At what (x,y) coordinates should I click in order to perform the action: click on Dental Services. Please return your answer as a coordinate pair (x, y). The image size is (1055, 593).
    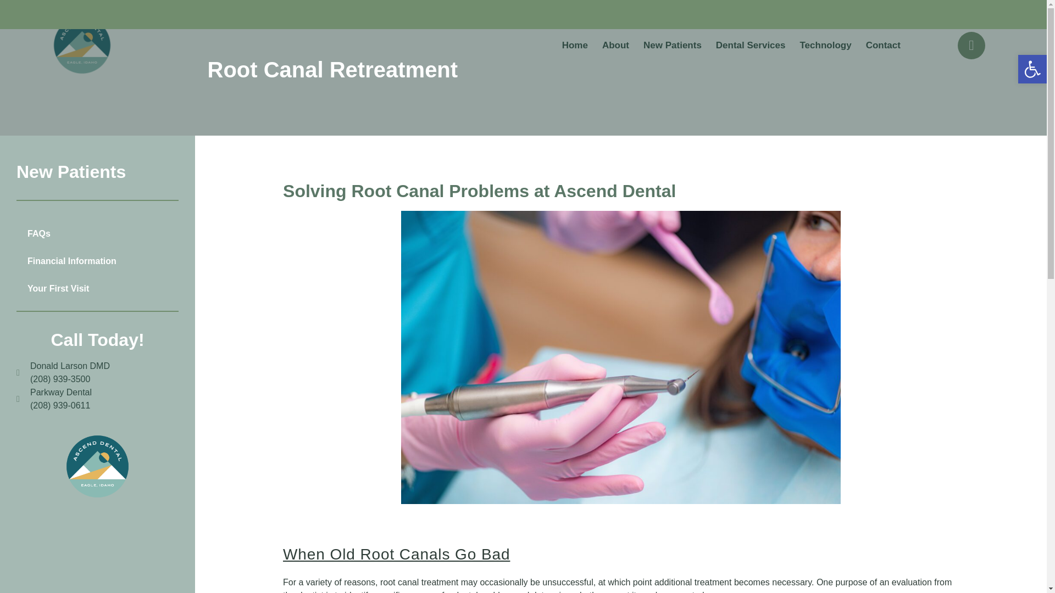
    Looking at the image, I should click on (751, 45).